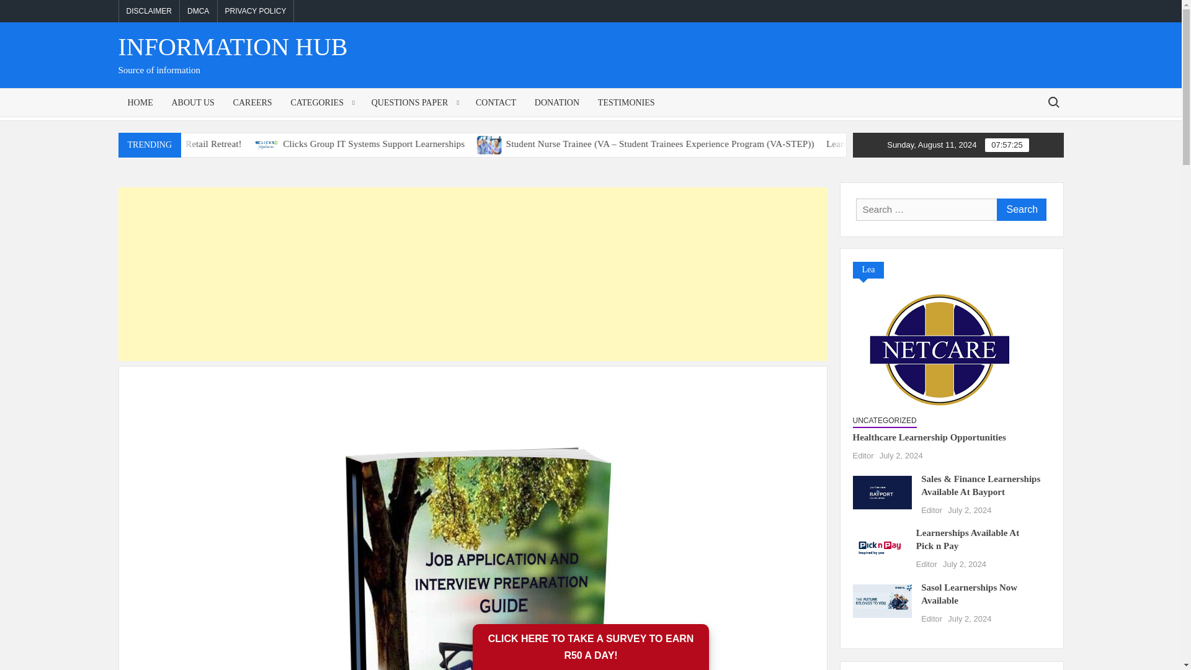 Image resolution: width=1191 pixels, height=670 pixels. Describe the element at coordinates (301, 143) in the screenshot. I see `Join Our Team at Retail Retreat!` at that location.